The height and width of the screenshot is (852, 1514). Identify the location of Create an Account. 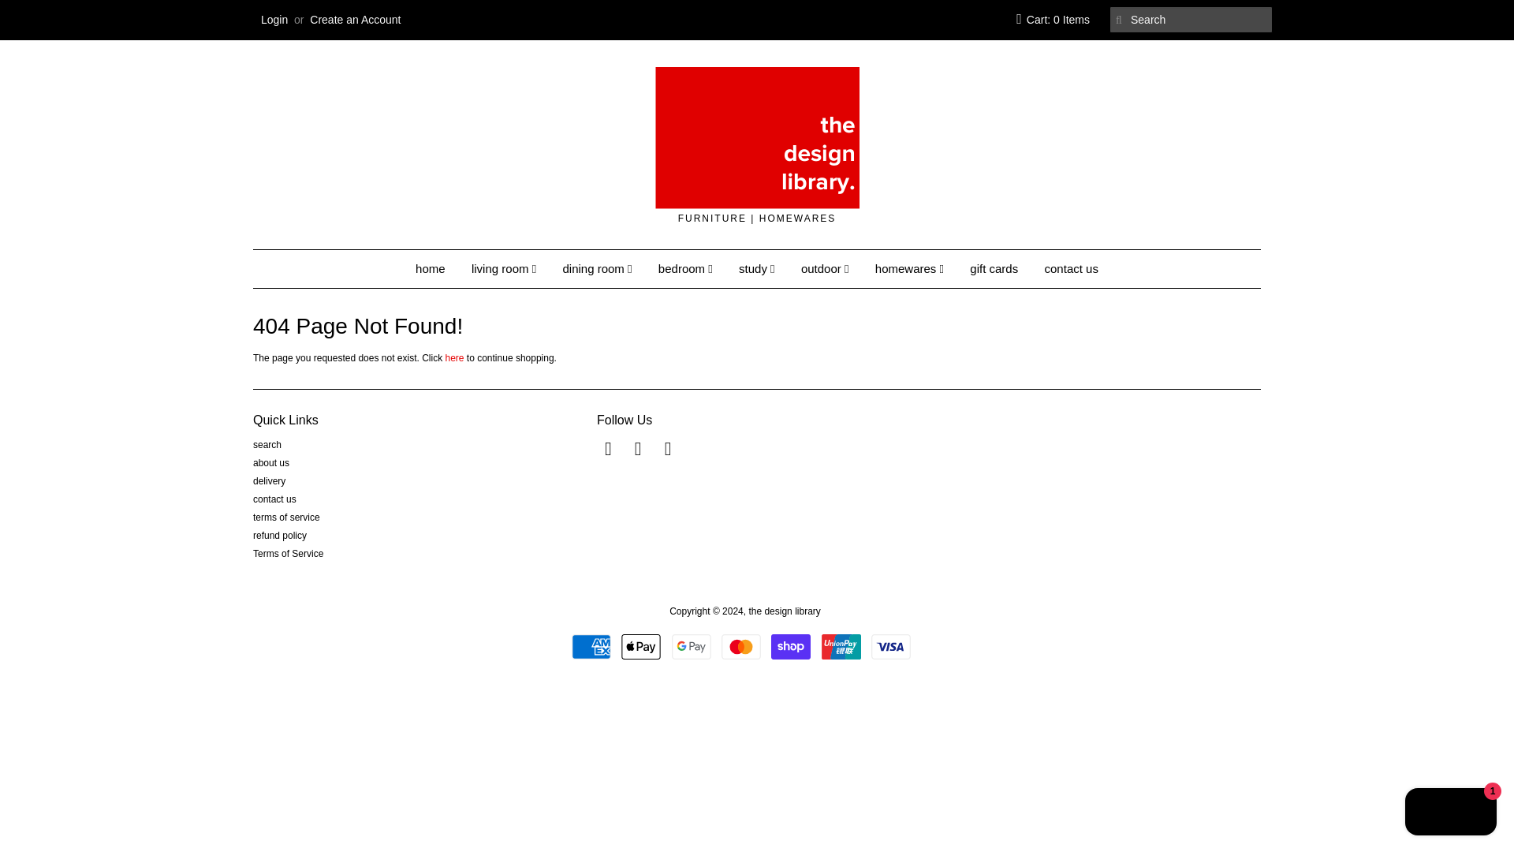
(355, 20).